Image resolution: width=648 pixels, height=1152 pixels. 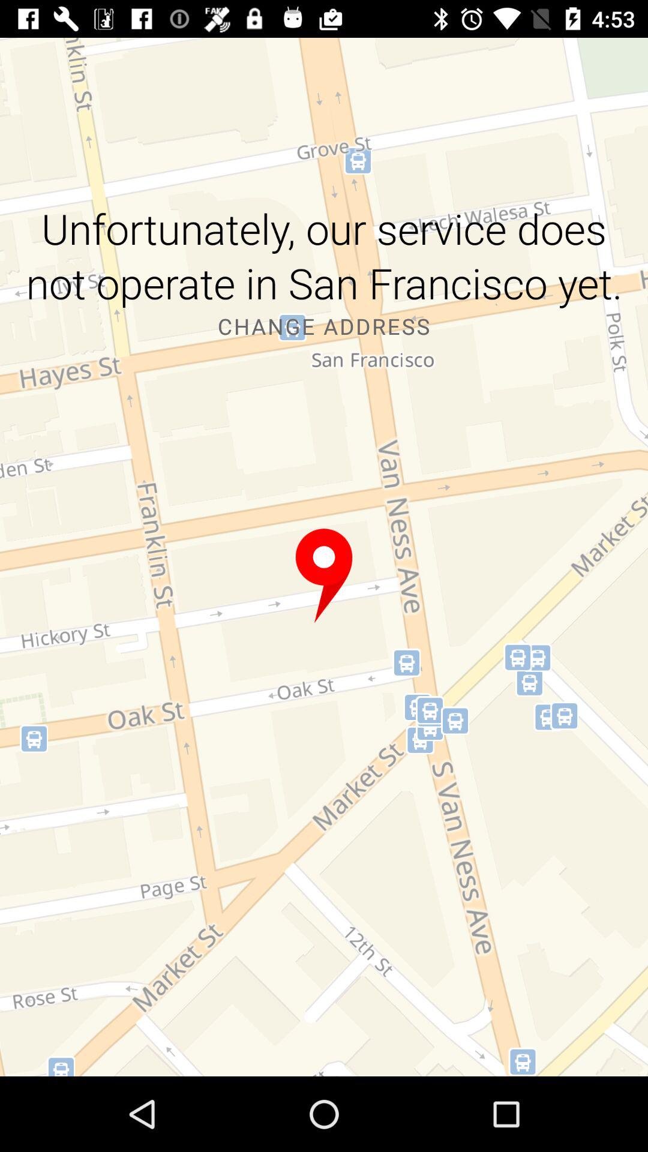 I want to click on search place, so click(x=324, y=576).